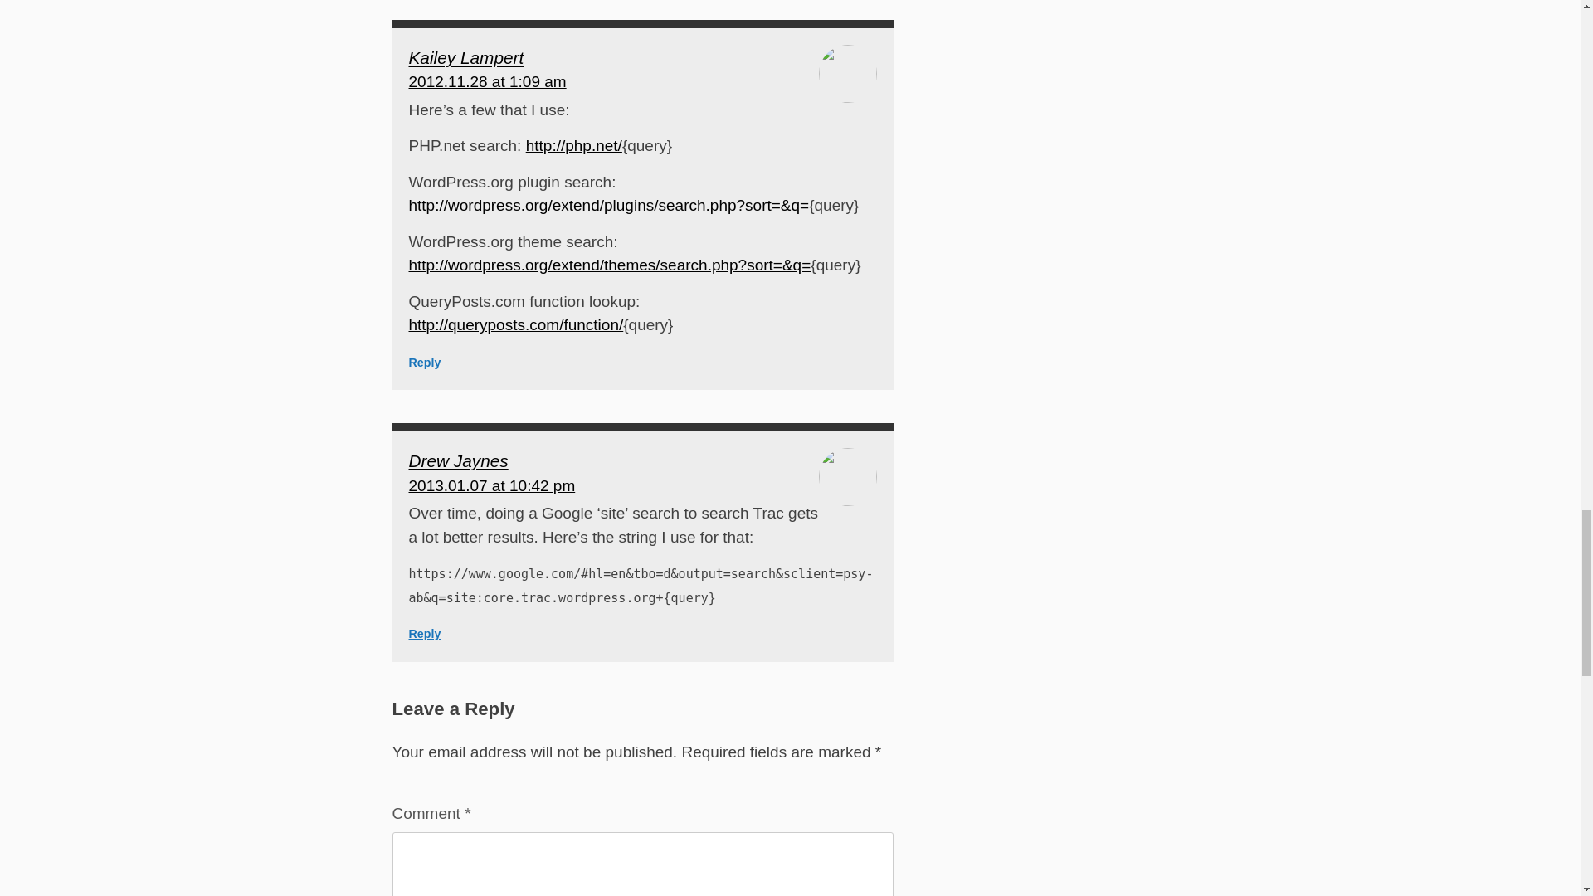 The image size is (1593, 896). What do you see at coordinates (486, 81) in the screenshot?
I see `2012.11.28 at 1:09 am` at bounding box center [486, 81].